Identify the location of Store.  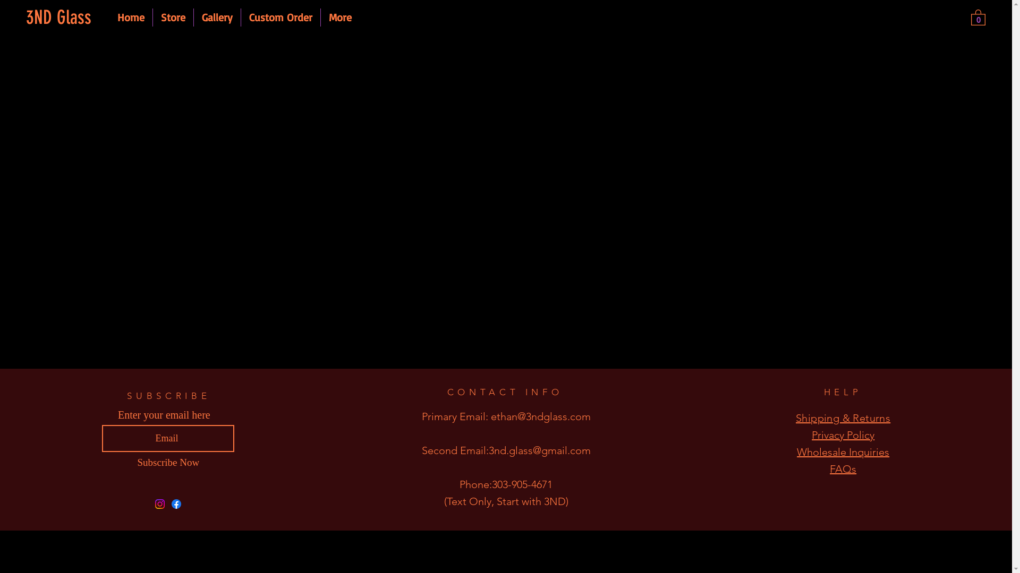
(173, 18).